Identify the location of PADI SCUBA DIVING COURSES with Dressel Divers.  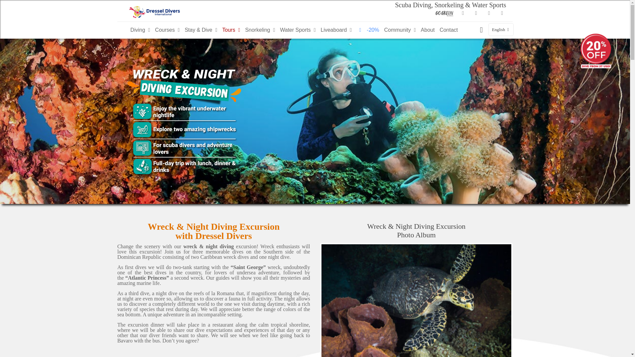
(168, 30).